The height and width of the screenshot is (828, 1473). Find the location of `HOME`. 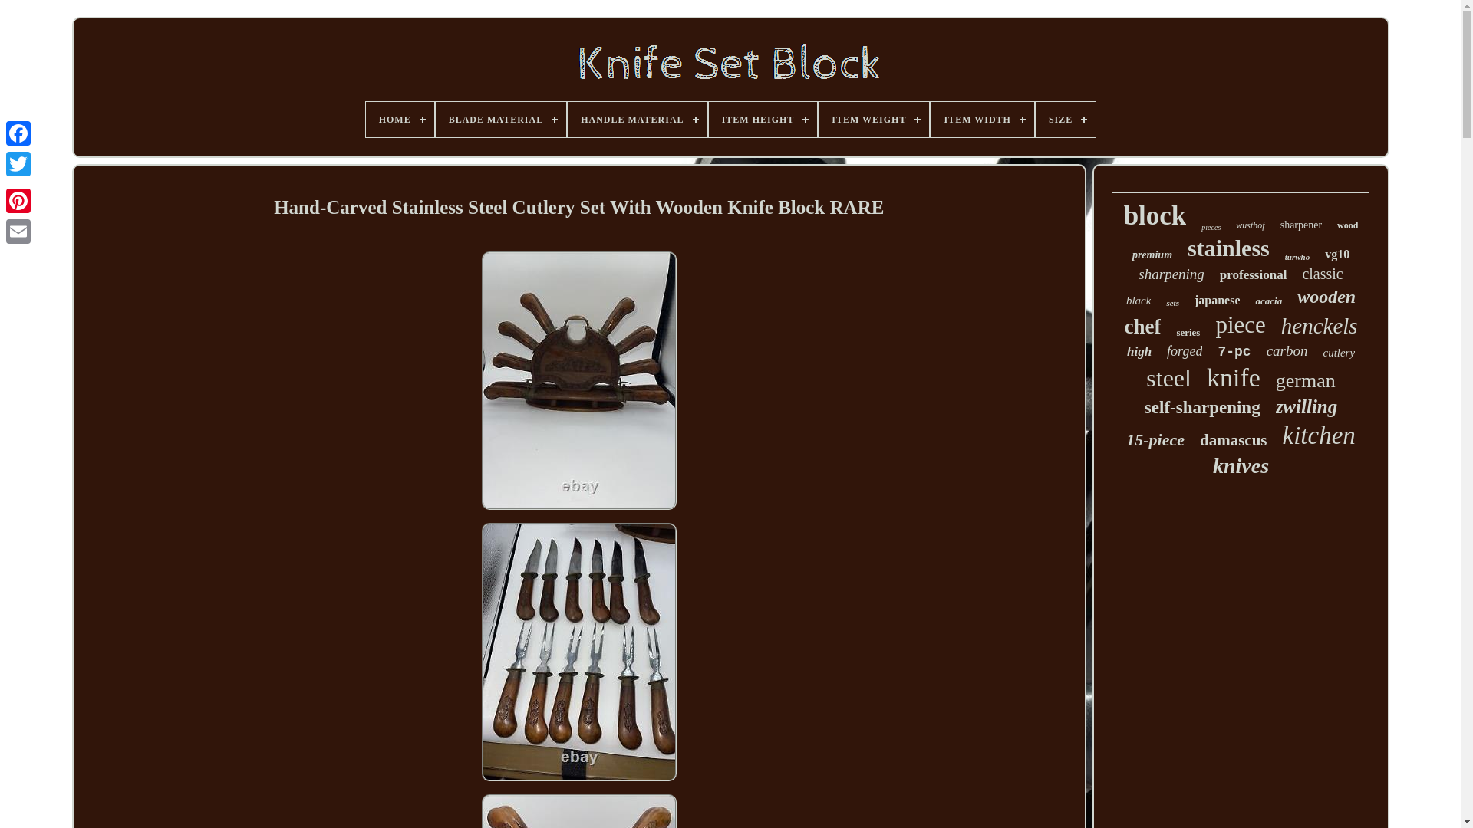

HOME is located at coordinates (400, 120).